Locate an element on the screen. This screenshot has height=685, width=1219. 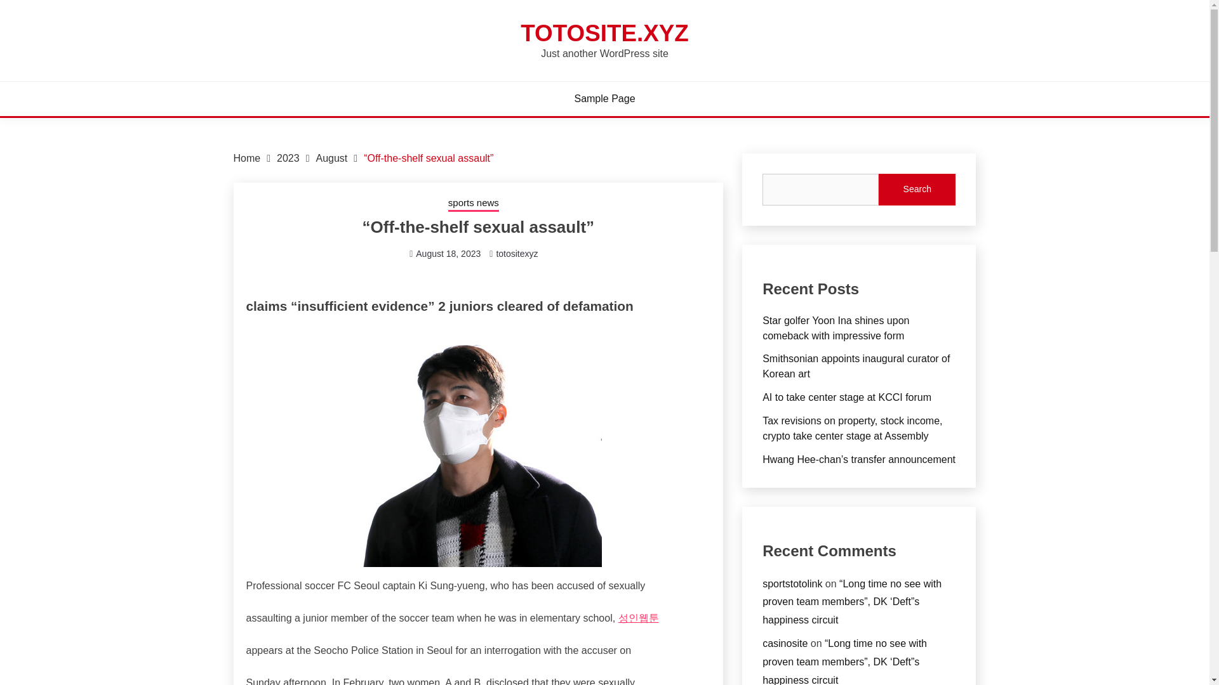
Sample Page is located at coordinates (604, 99).